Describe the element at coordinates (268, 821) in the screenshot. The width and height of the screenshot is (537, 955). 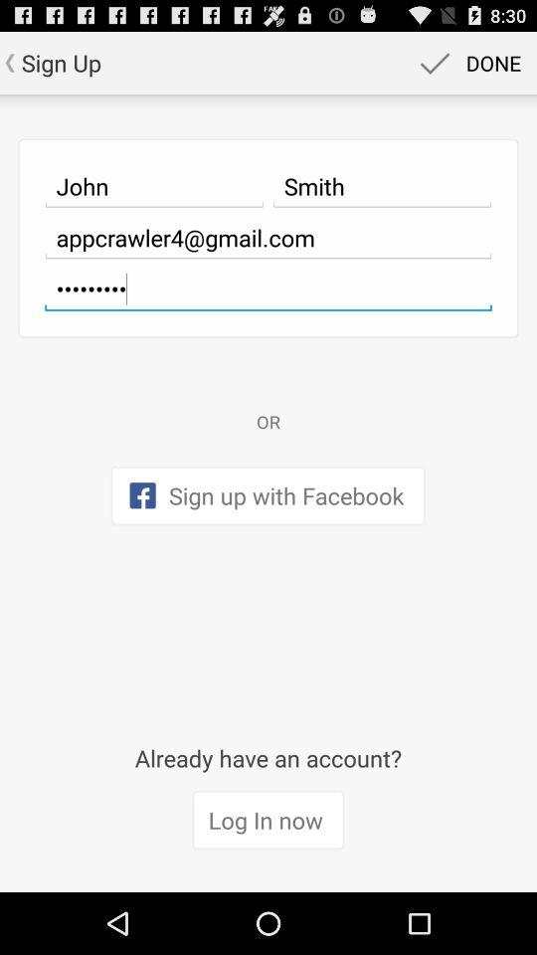
I see `click the log in now icon` at that location.